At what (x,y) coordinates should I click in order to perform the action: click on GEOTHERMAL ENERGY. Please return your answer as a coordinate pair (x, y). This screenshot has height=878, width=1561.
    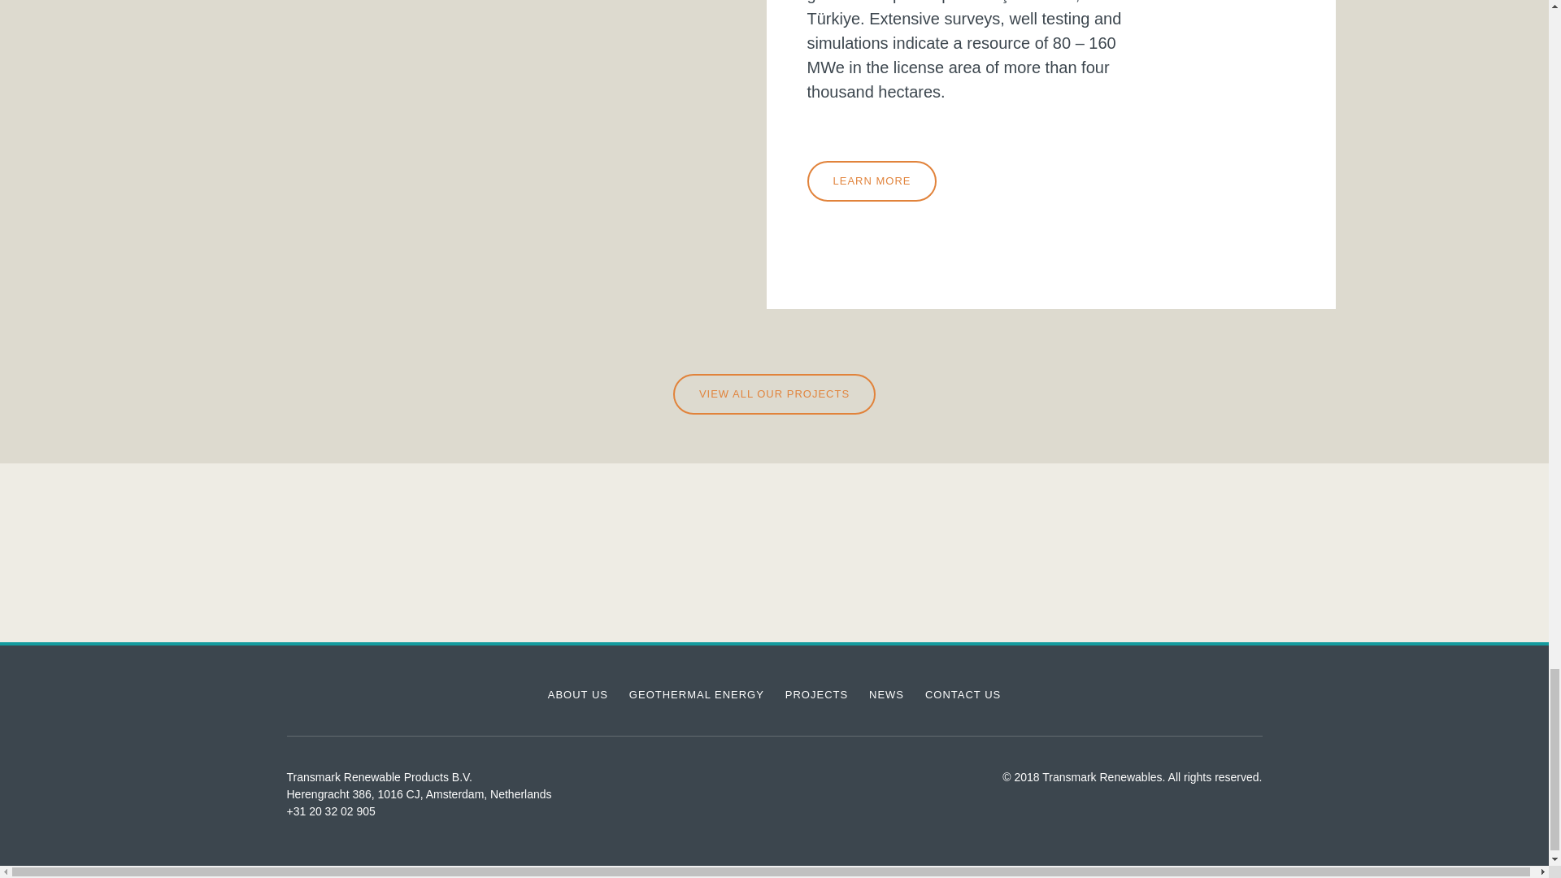
    Looking at the image, I should click on (696, 694).